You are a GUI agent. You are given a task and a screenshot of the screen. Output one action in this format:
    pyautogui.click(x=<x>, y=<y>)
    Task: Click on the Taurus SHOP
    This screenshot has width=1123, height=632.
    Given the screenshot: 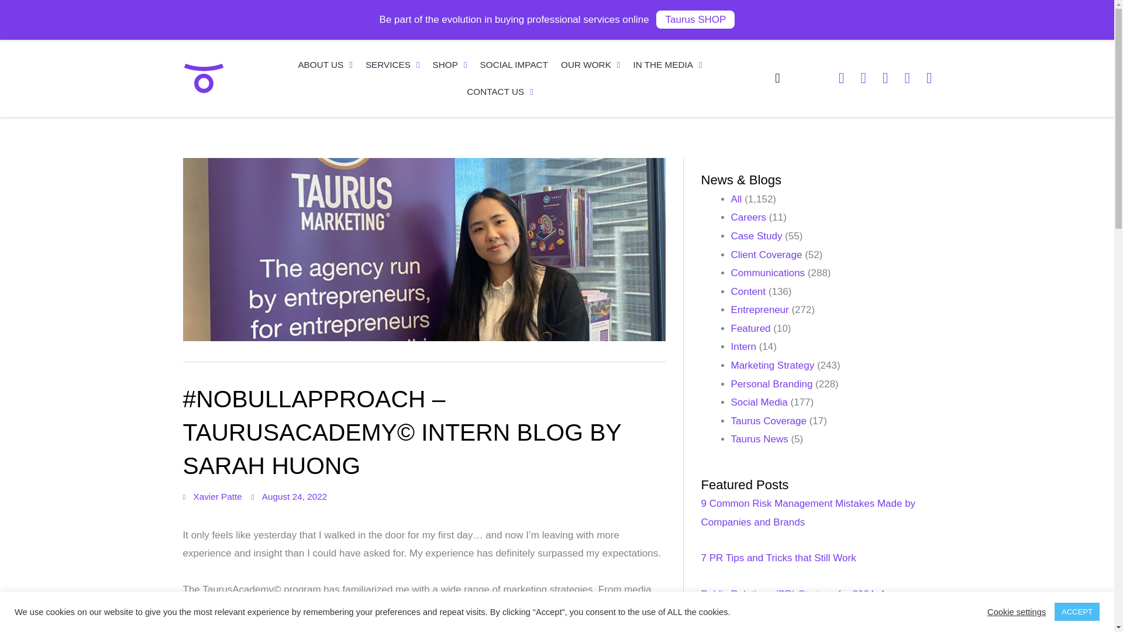 What is the action you would take?
    pyautogui.click(x=695, y=19)
    